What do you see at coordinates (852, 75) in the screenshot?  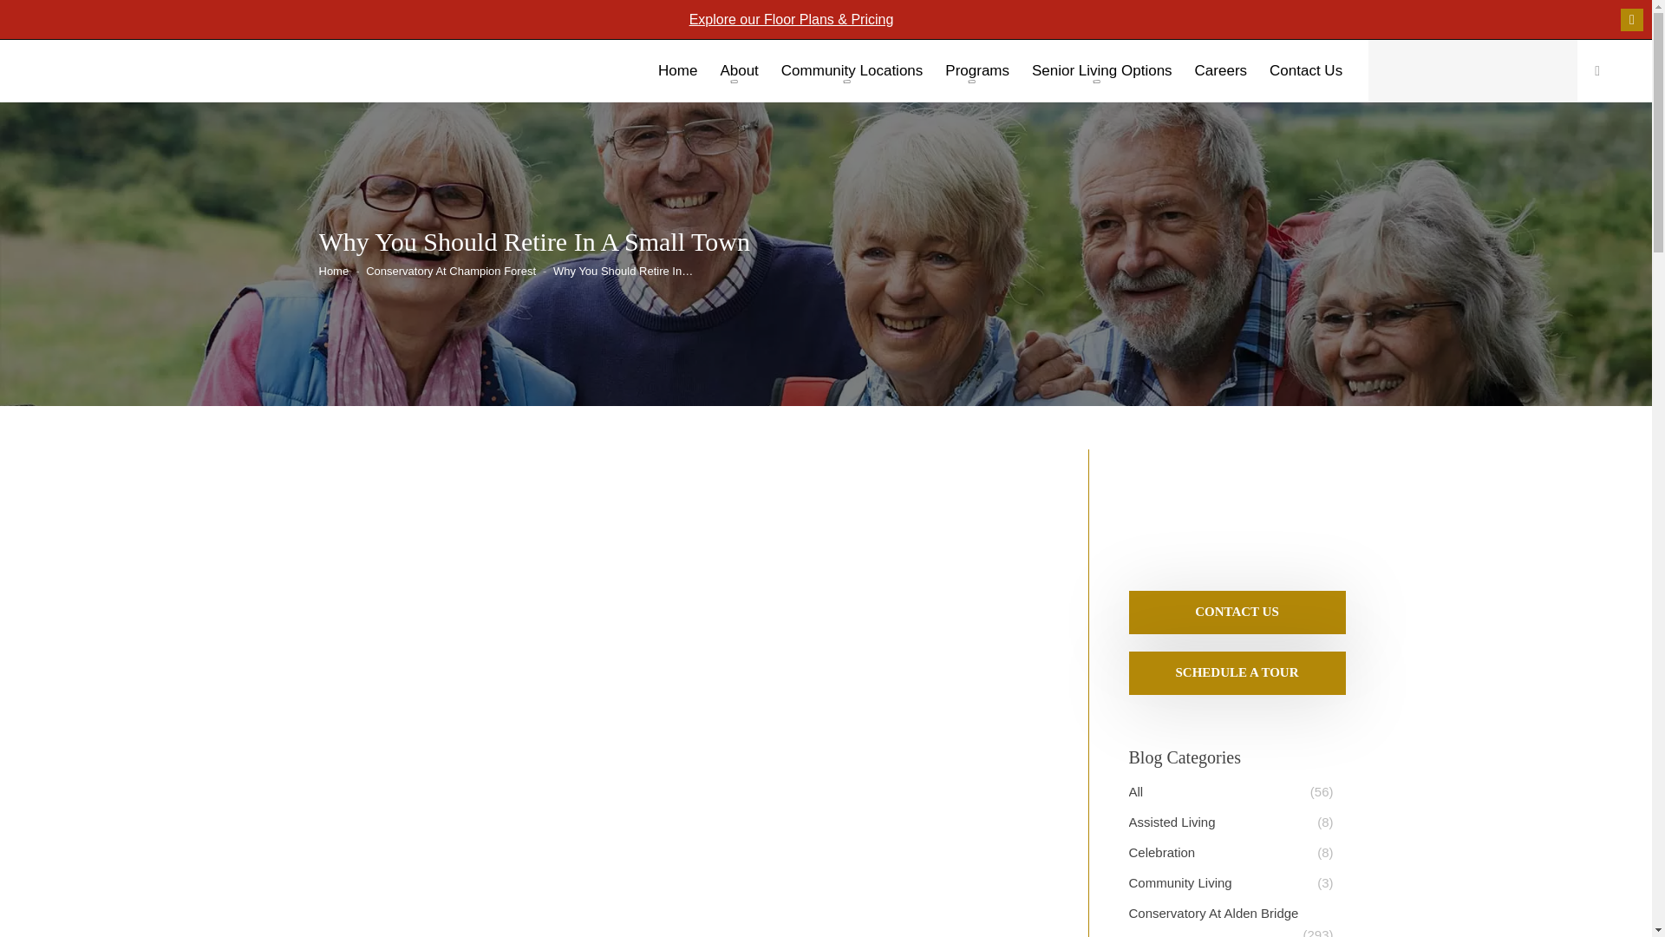 I see `Community Locations` at bounding box center [852, 75].